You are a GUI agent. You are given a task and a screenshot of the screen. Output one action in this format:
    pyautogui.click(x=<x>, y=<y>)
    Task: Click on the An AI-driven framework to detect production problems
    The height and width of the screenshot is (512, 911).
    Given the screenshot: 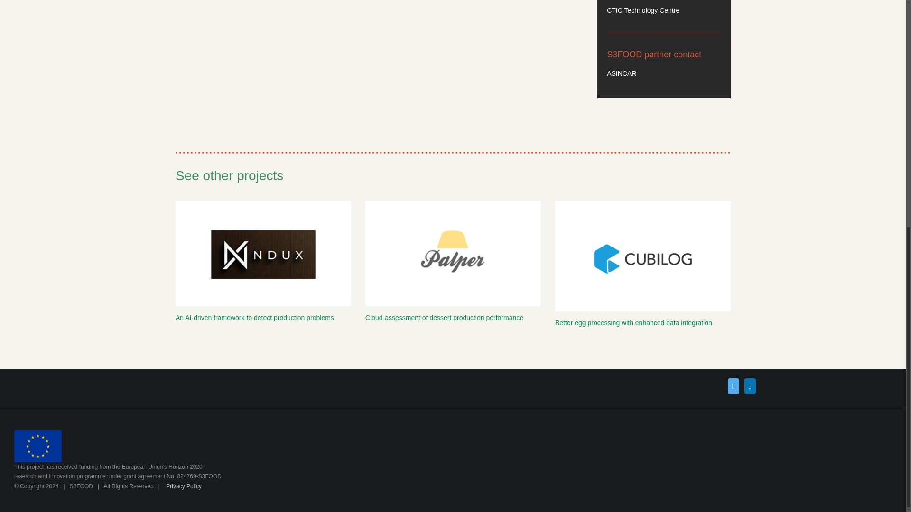 What is the action you would take?
    pyautogui.click(x=255, y=318)
    